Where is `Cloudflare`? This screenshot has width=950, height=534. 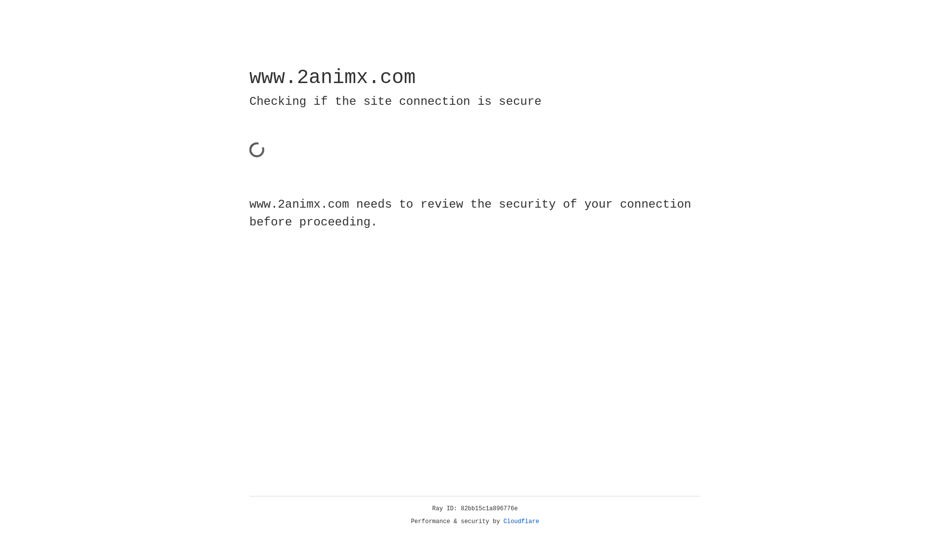
Cloudflare is located at coordinates (522, 522).